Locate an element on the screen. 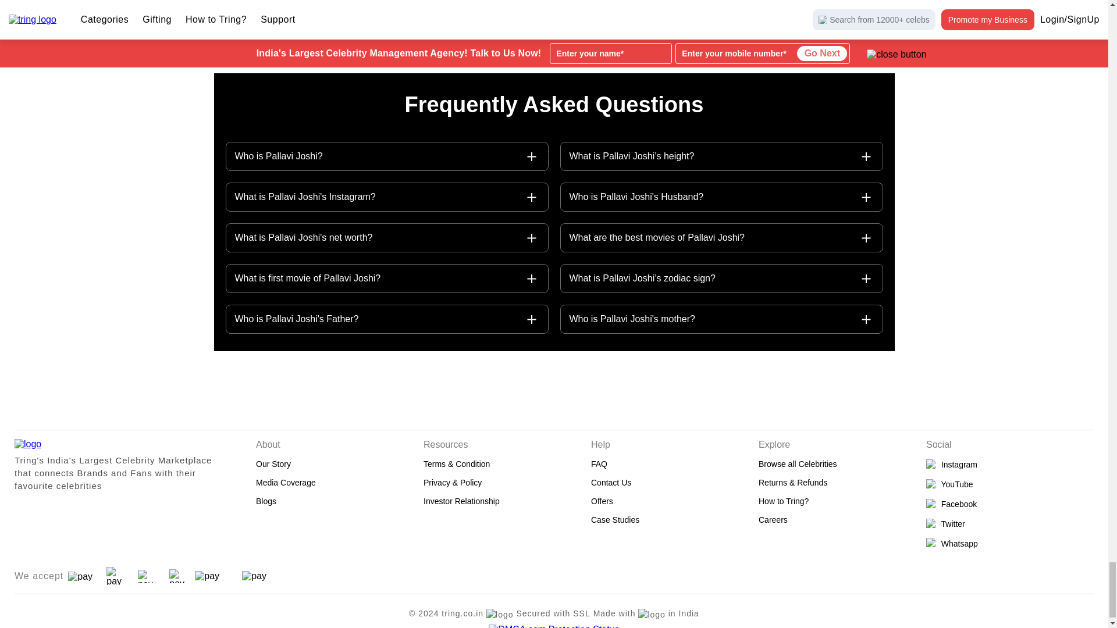  WhatsApp is located at coordinates (1009, 543).